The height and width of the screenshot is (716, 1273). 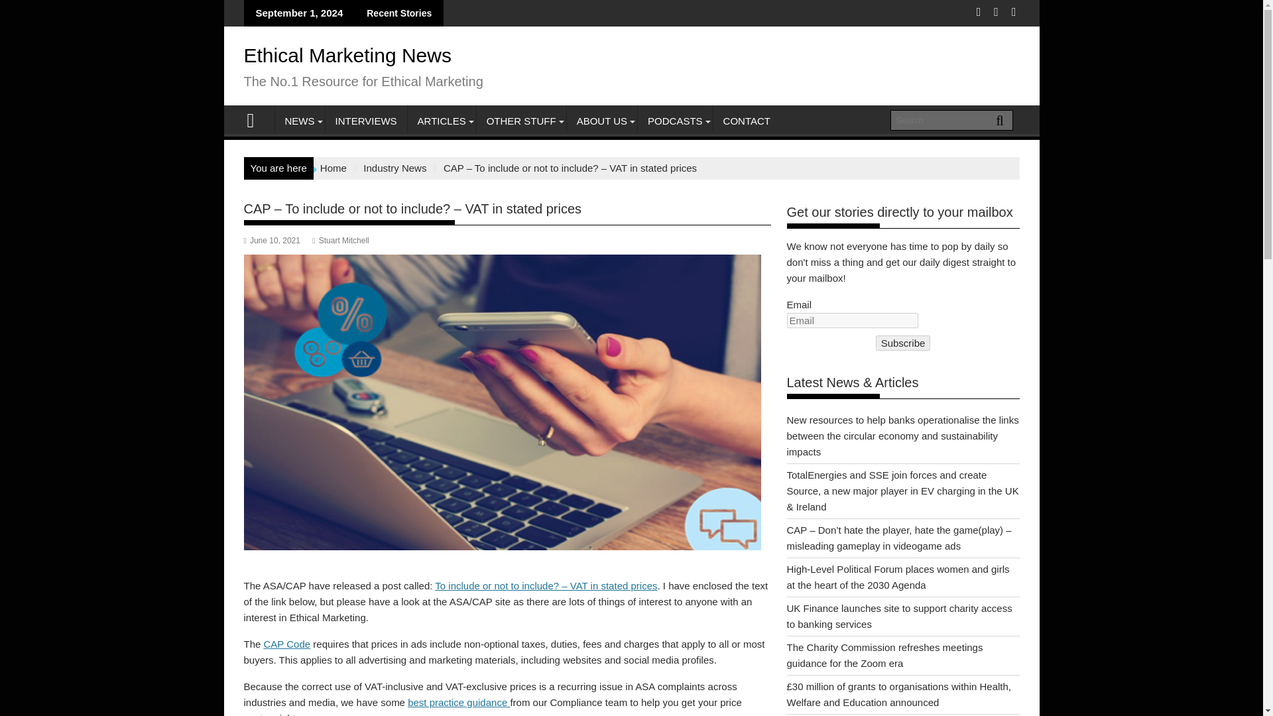 What do you see at coordinates (747, 121) in the screenshot?
I see `CONTACT` at bounding box center [747, 121].